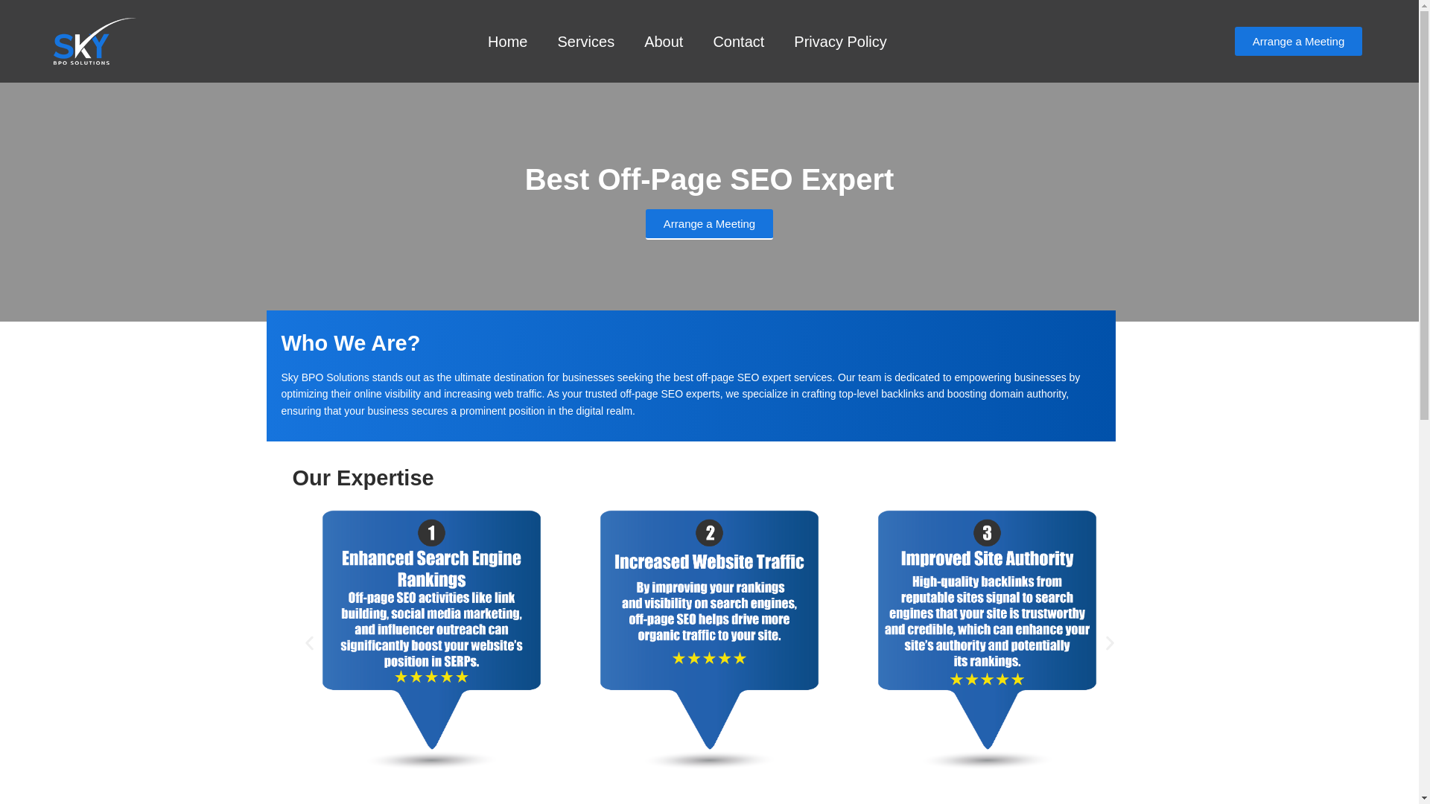  Describe the element at coordinates (507, 40) in the screenshot. I see `Home` at that location.